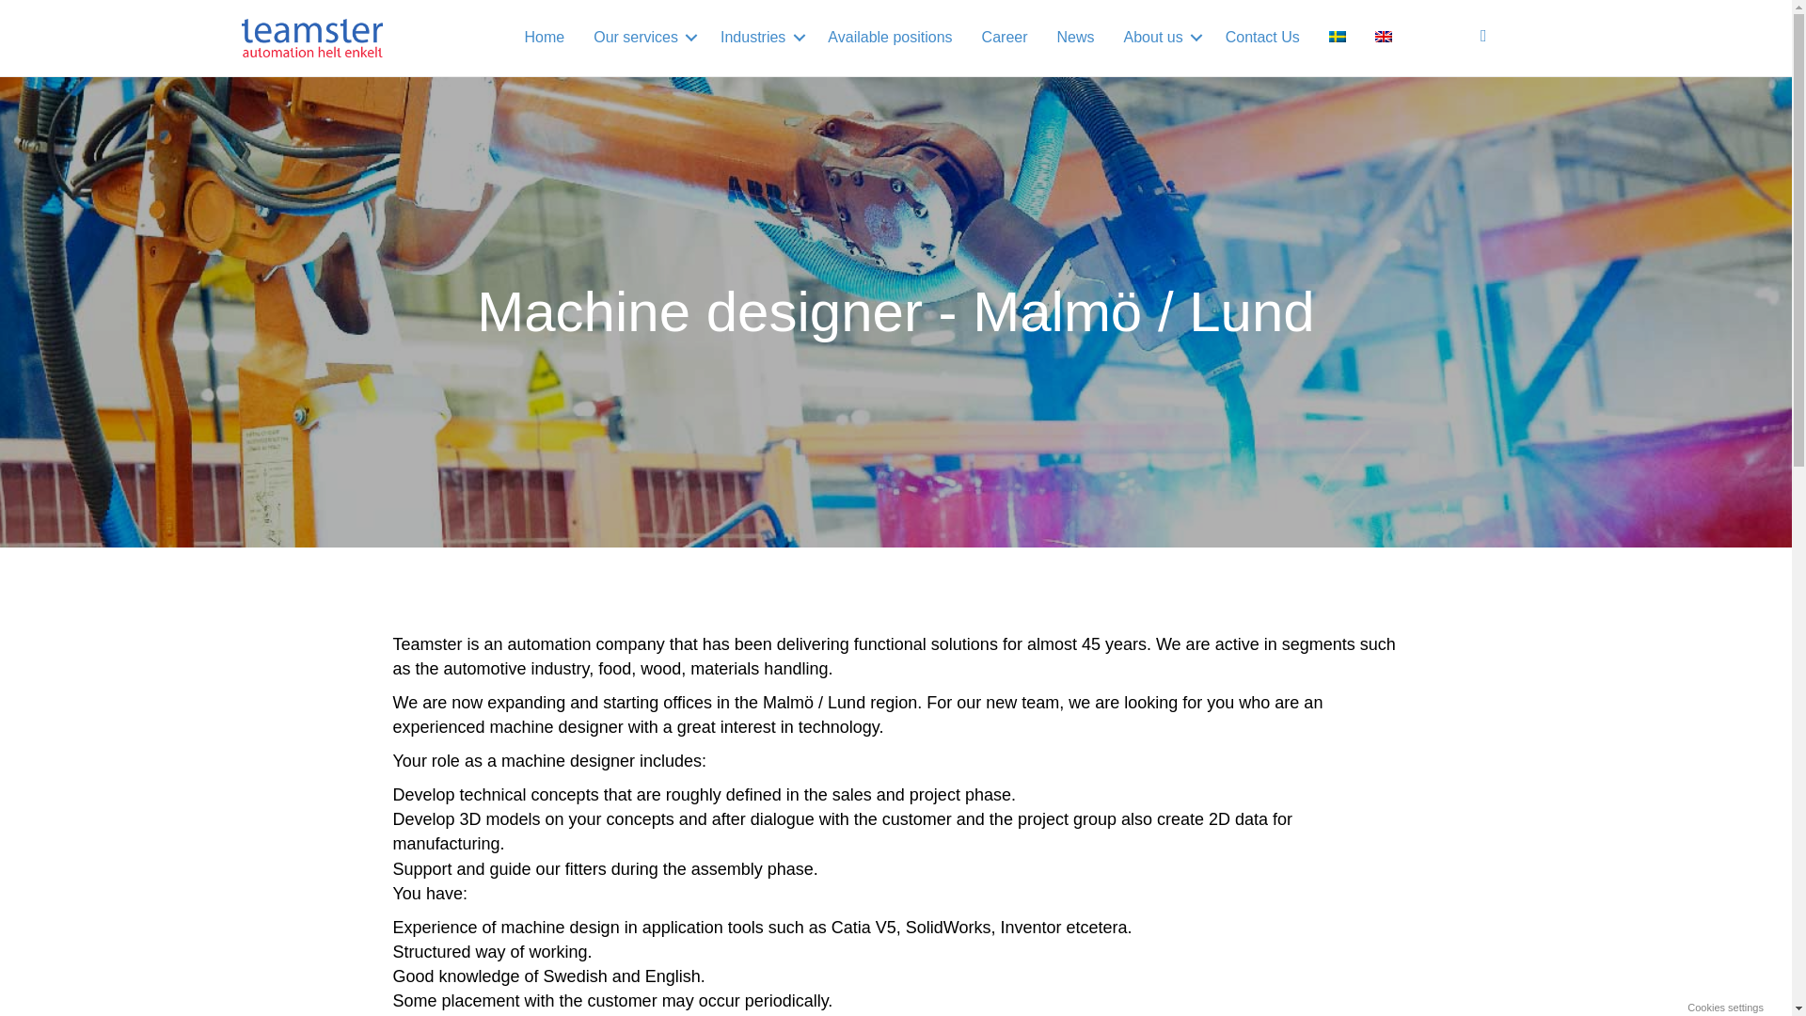  Describe the element at coordinates (1005, 38) in the screenshot. I see `Career` at that location.